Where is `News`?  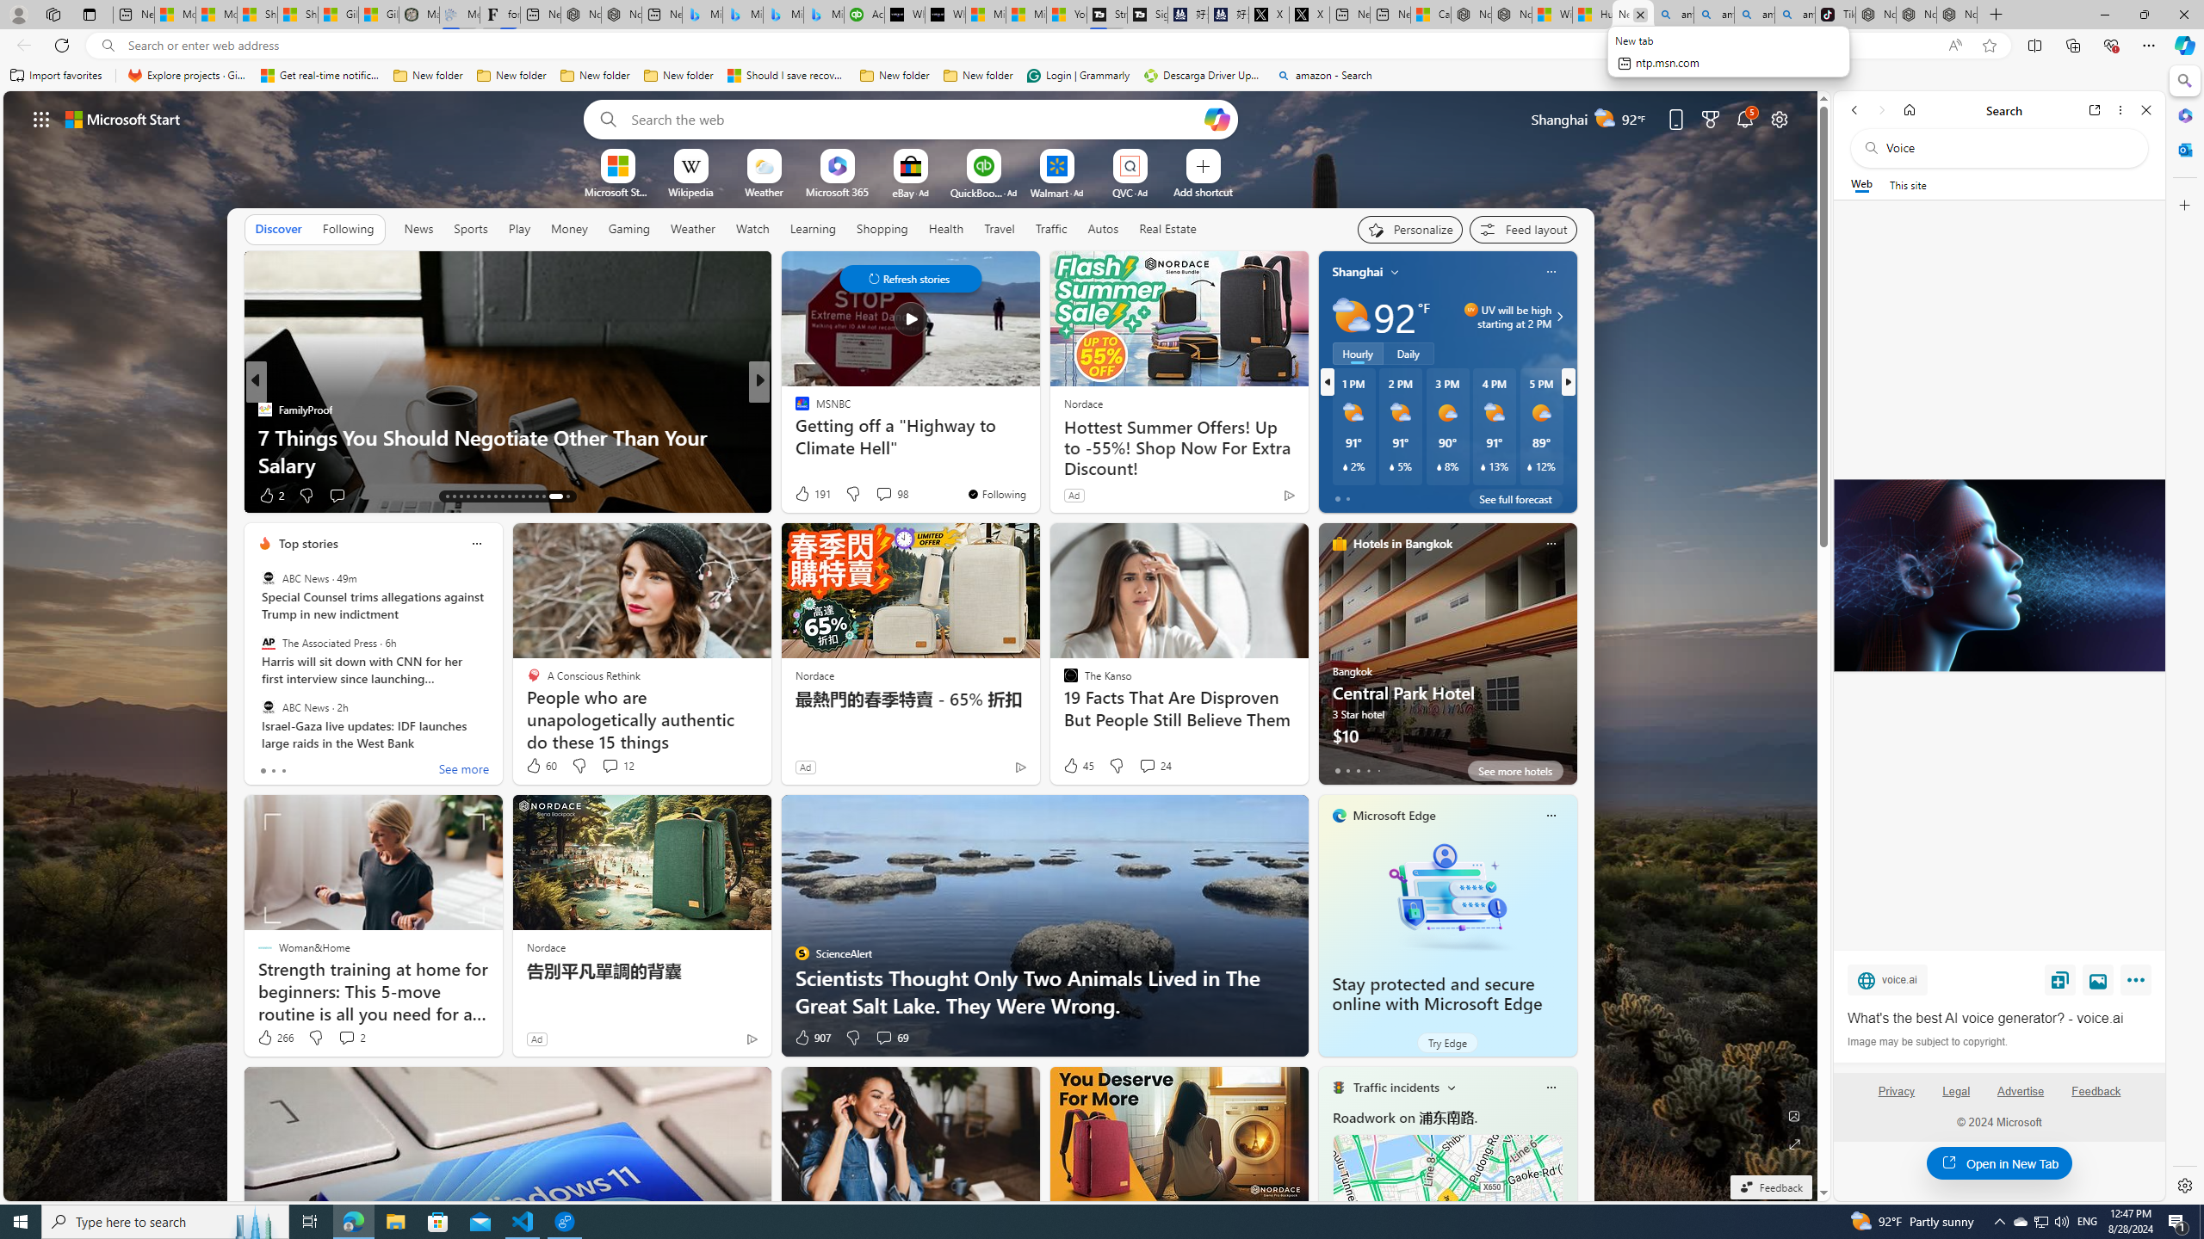 News is located at coordinates (420, 229).